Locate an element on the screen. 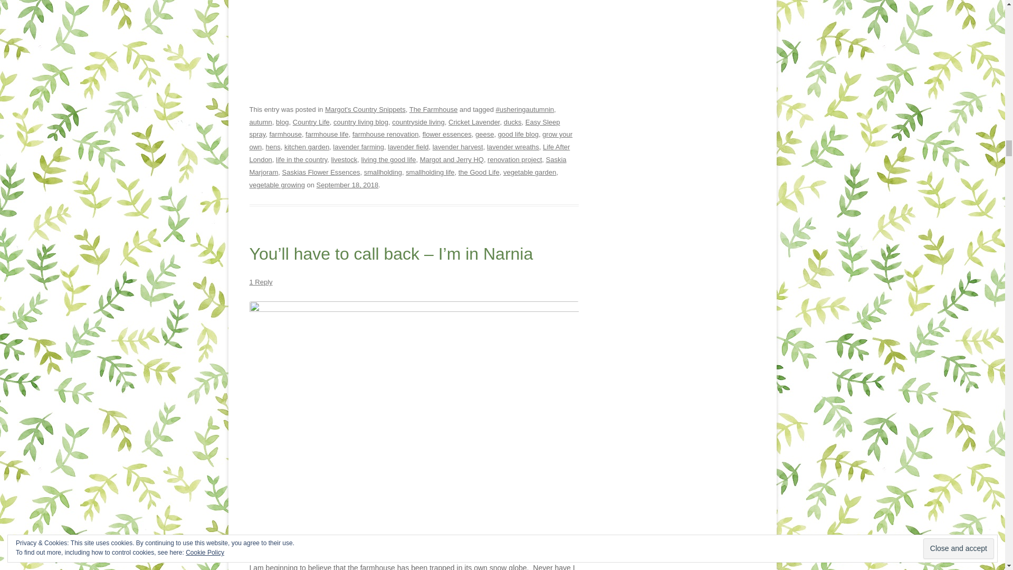  farmhouse life is located at coordinates (327, 134).